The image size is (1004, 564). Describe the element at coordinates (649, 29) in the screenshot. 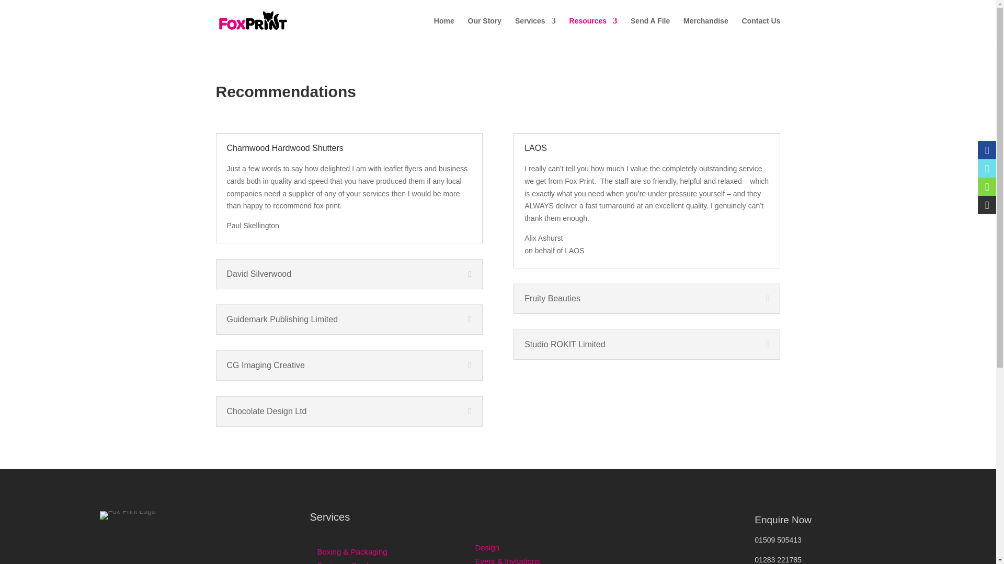

I see `Send A File` at that location.